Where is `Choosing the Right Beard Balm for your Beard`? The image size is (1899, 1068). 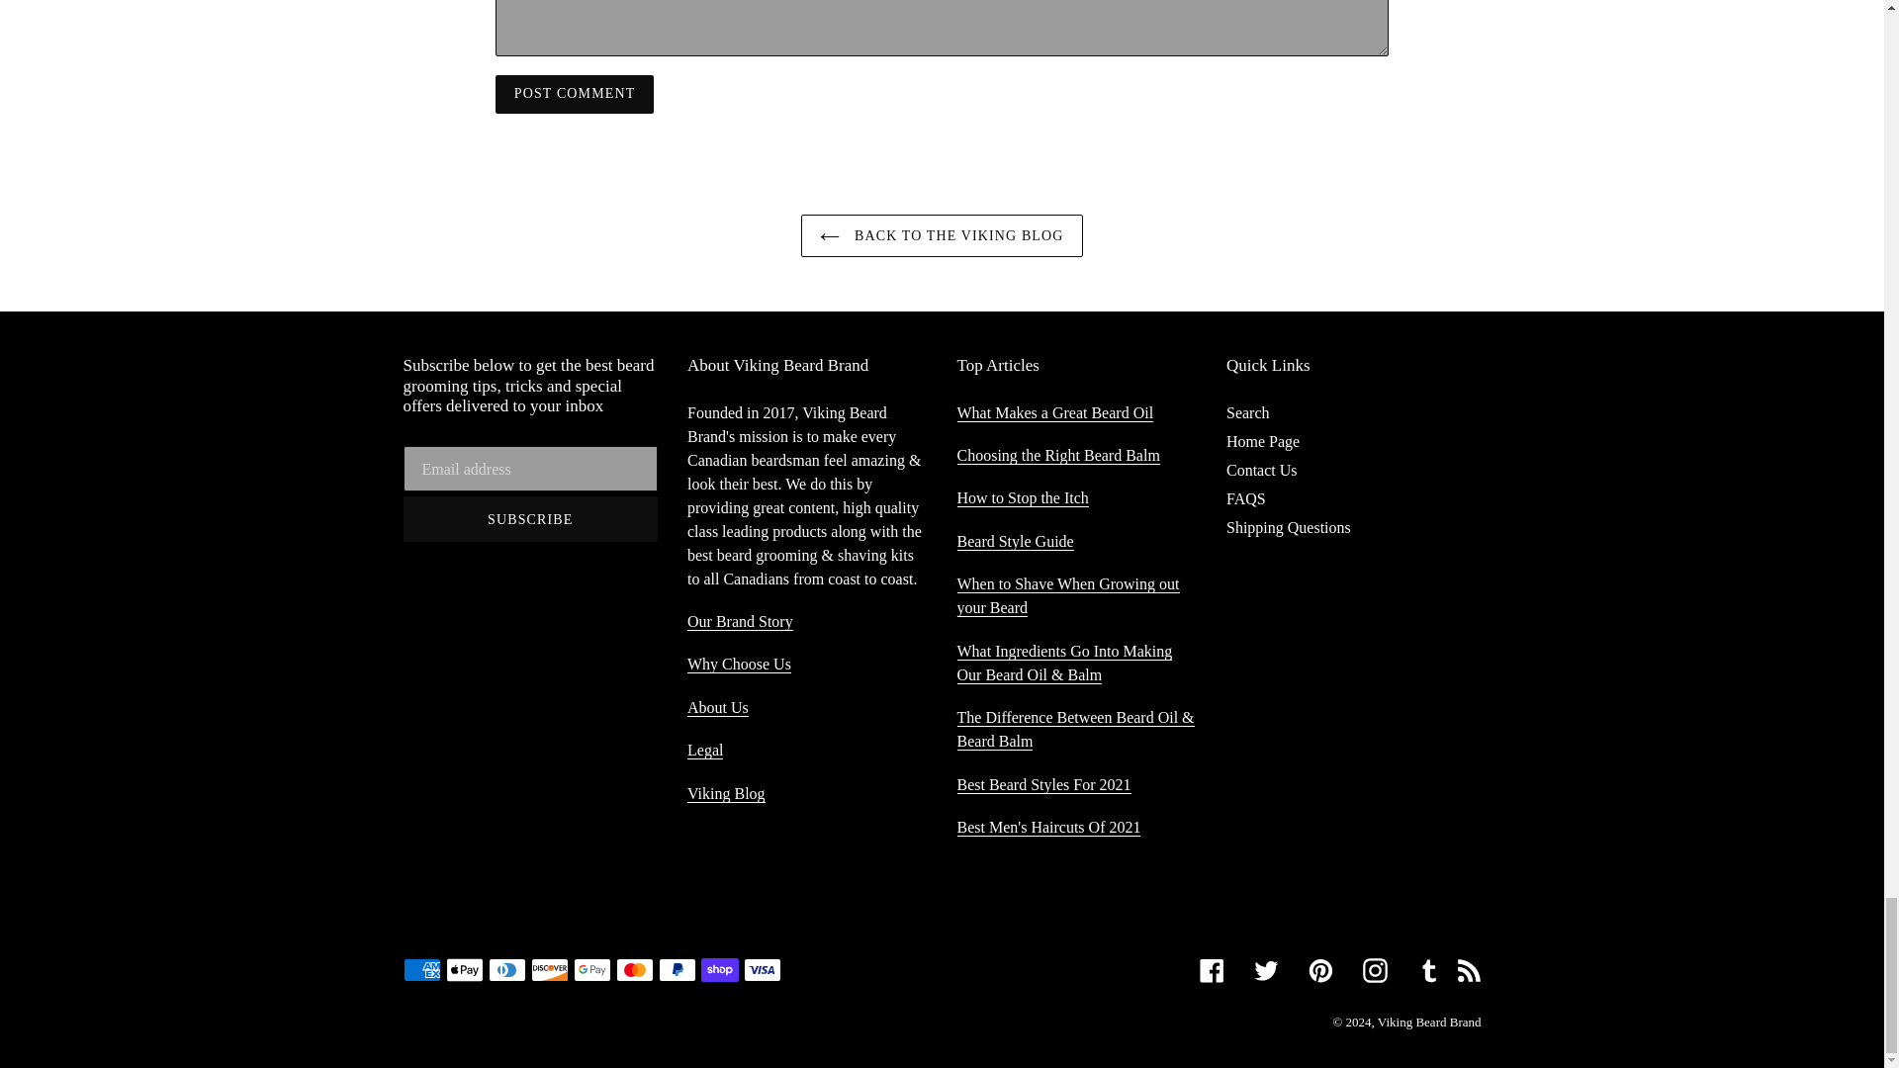 Choosing the Right Beard Balm for your Beard is located at coordinates (1058, 455).